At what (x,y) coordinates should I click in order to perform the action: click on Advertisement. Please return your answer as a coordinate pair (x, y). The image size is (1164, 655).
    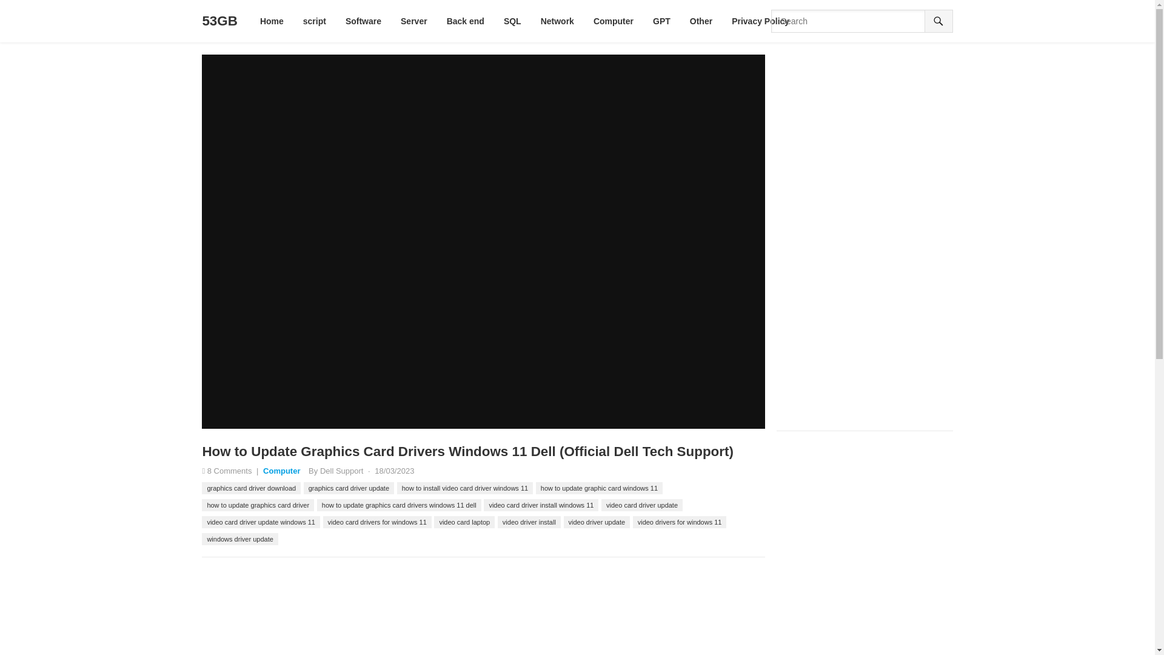
    Looking at the image, I should click on (485, 612).